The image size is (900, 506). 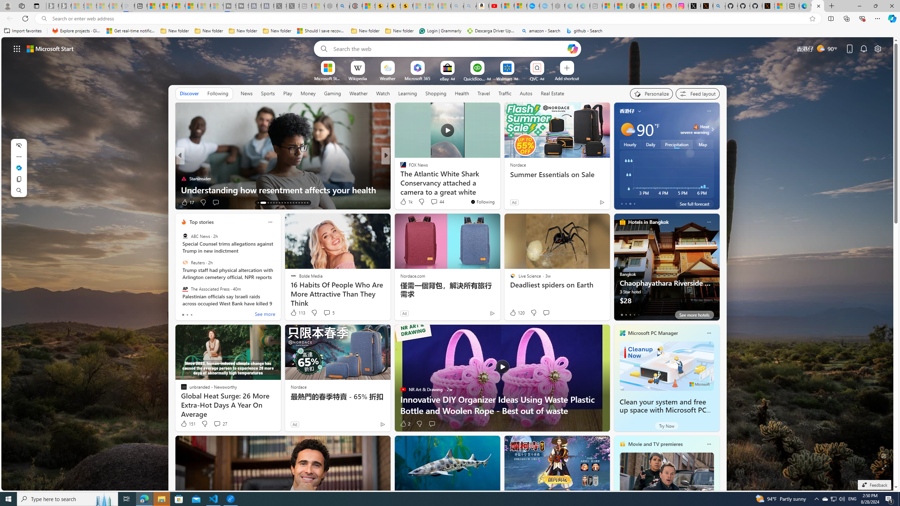 I want to click on Woman's World, so click(x=400, y=167).